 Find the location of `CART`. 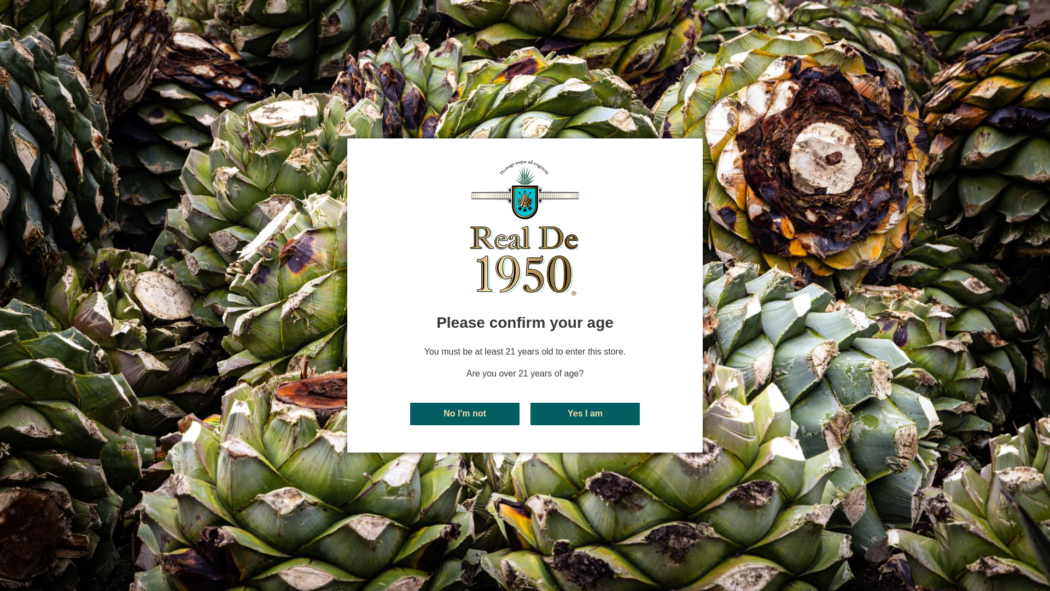

CART is located at coordinates (1017, 45).